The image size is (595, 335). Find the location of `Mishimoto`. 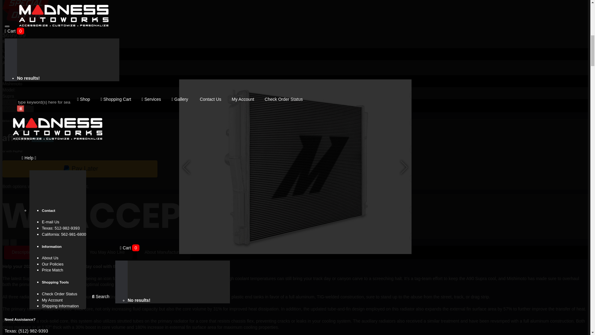

Mishimoto is located at coordinates (12, 84).